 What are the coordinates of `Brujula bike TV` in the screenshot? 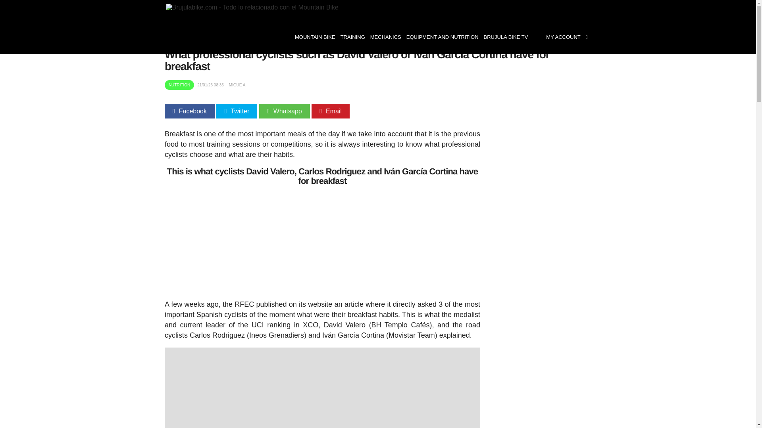 It's located at (506, 37).